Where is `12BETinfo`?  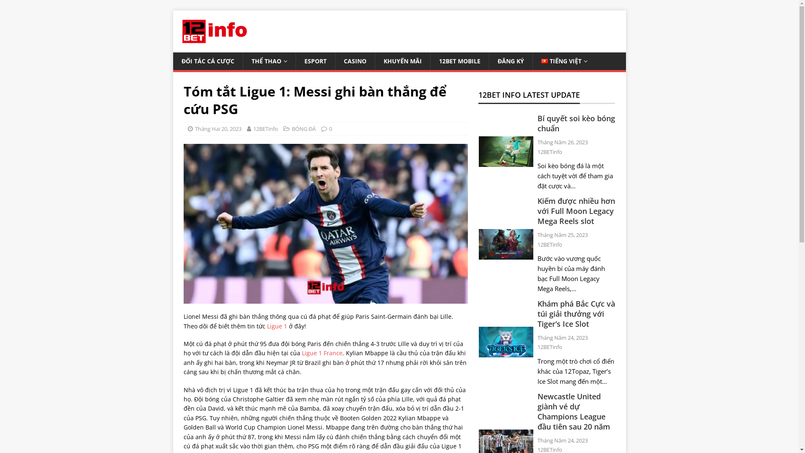 12BETinfo is located at coordinates (550, 347).